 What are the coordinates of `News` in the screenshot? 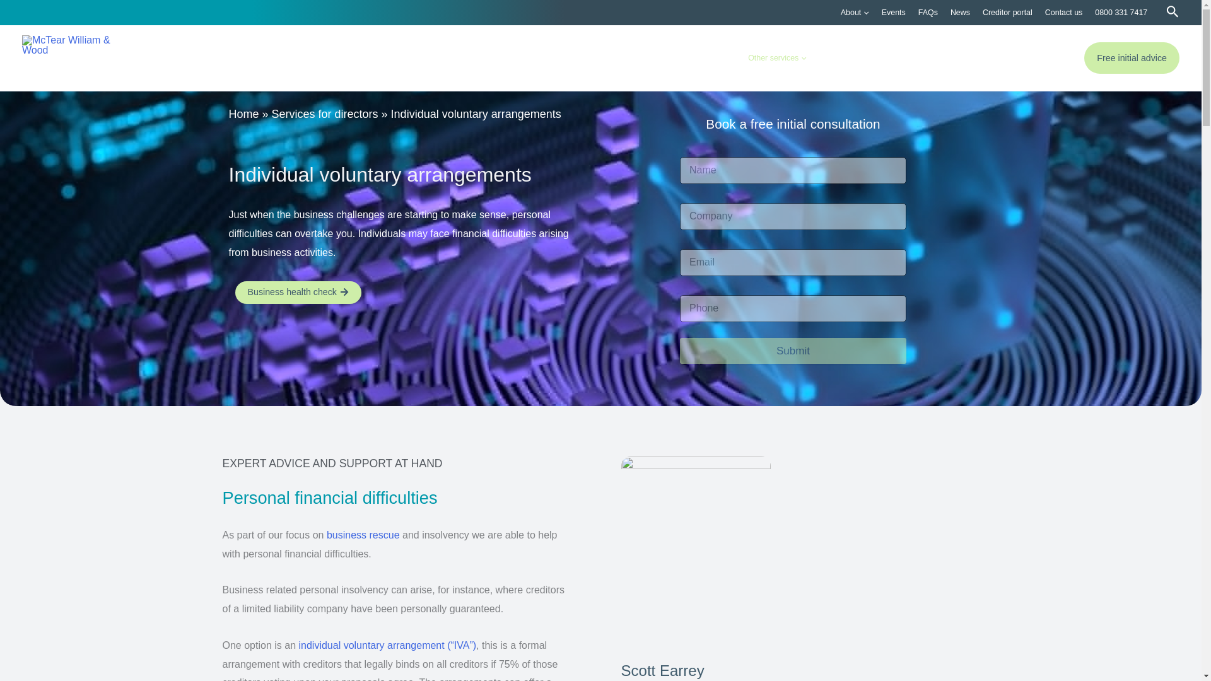 It's located at (960, 13).